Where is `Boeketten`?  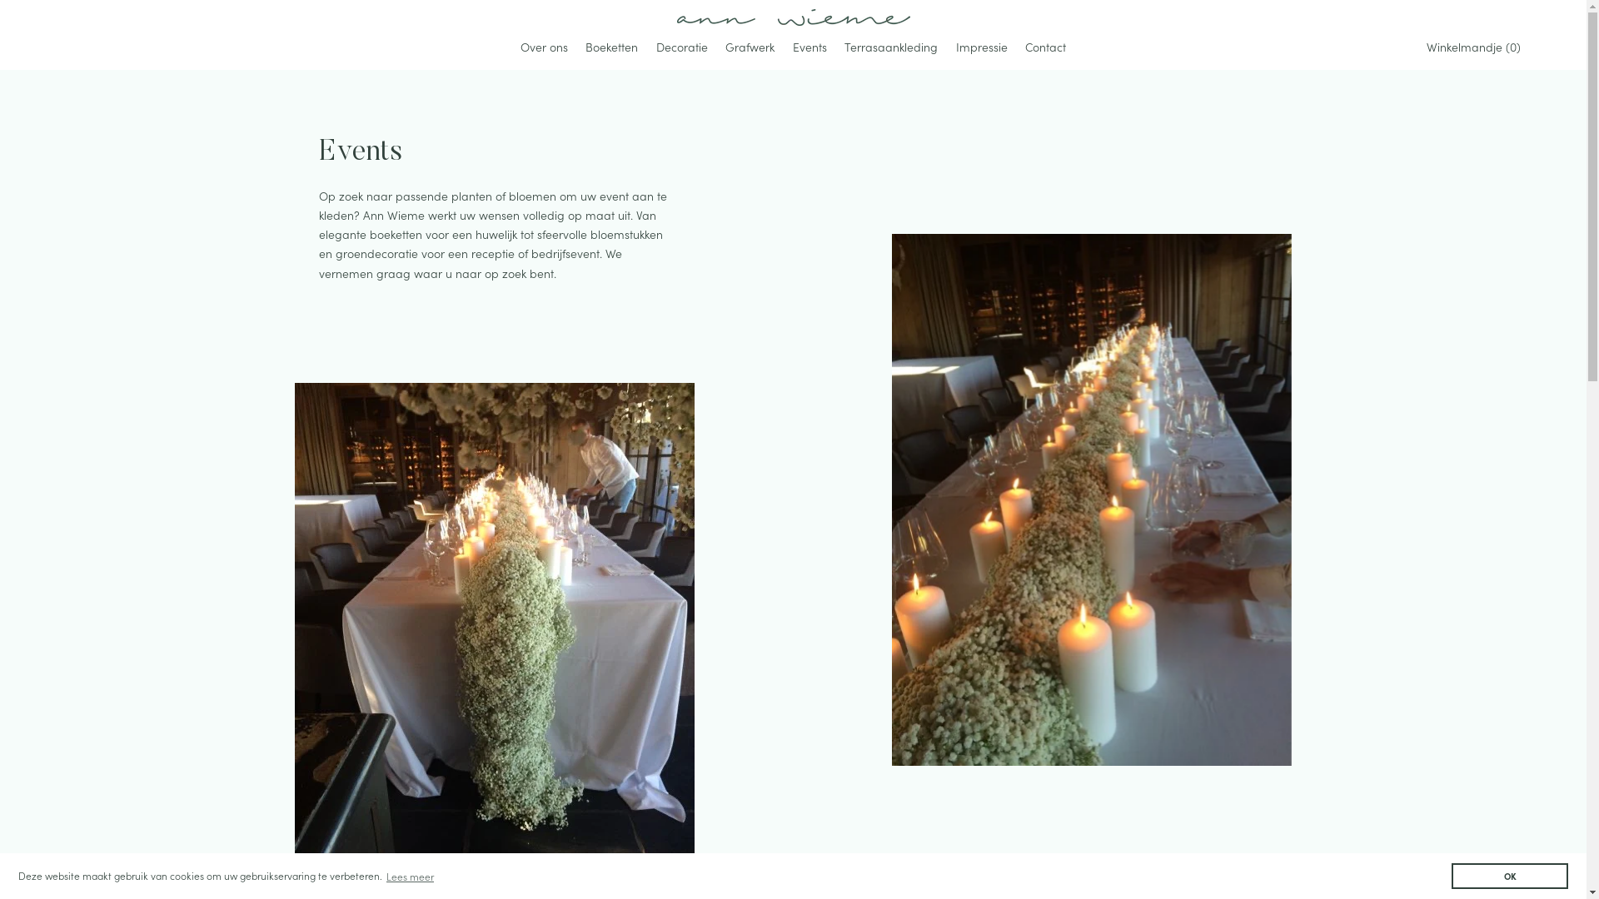
Boeketten is located at coordinates (611, 48).